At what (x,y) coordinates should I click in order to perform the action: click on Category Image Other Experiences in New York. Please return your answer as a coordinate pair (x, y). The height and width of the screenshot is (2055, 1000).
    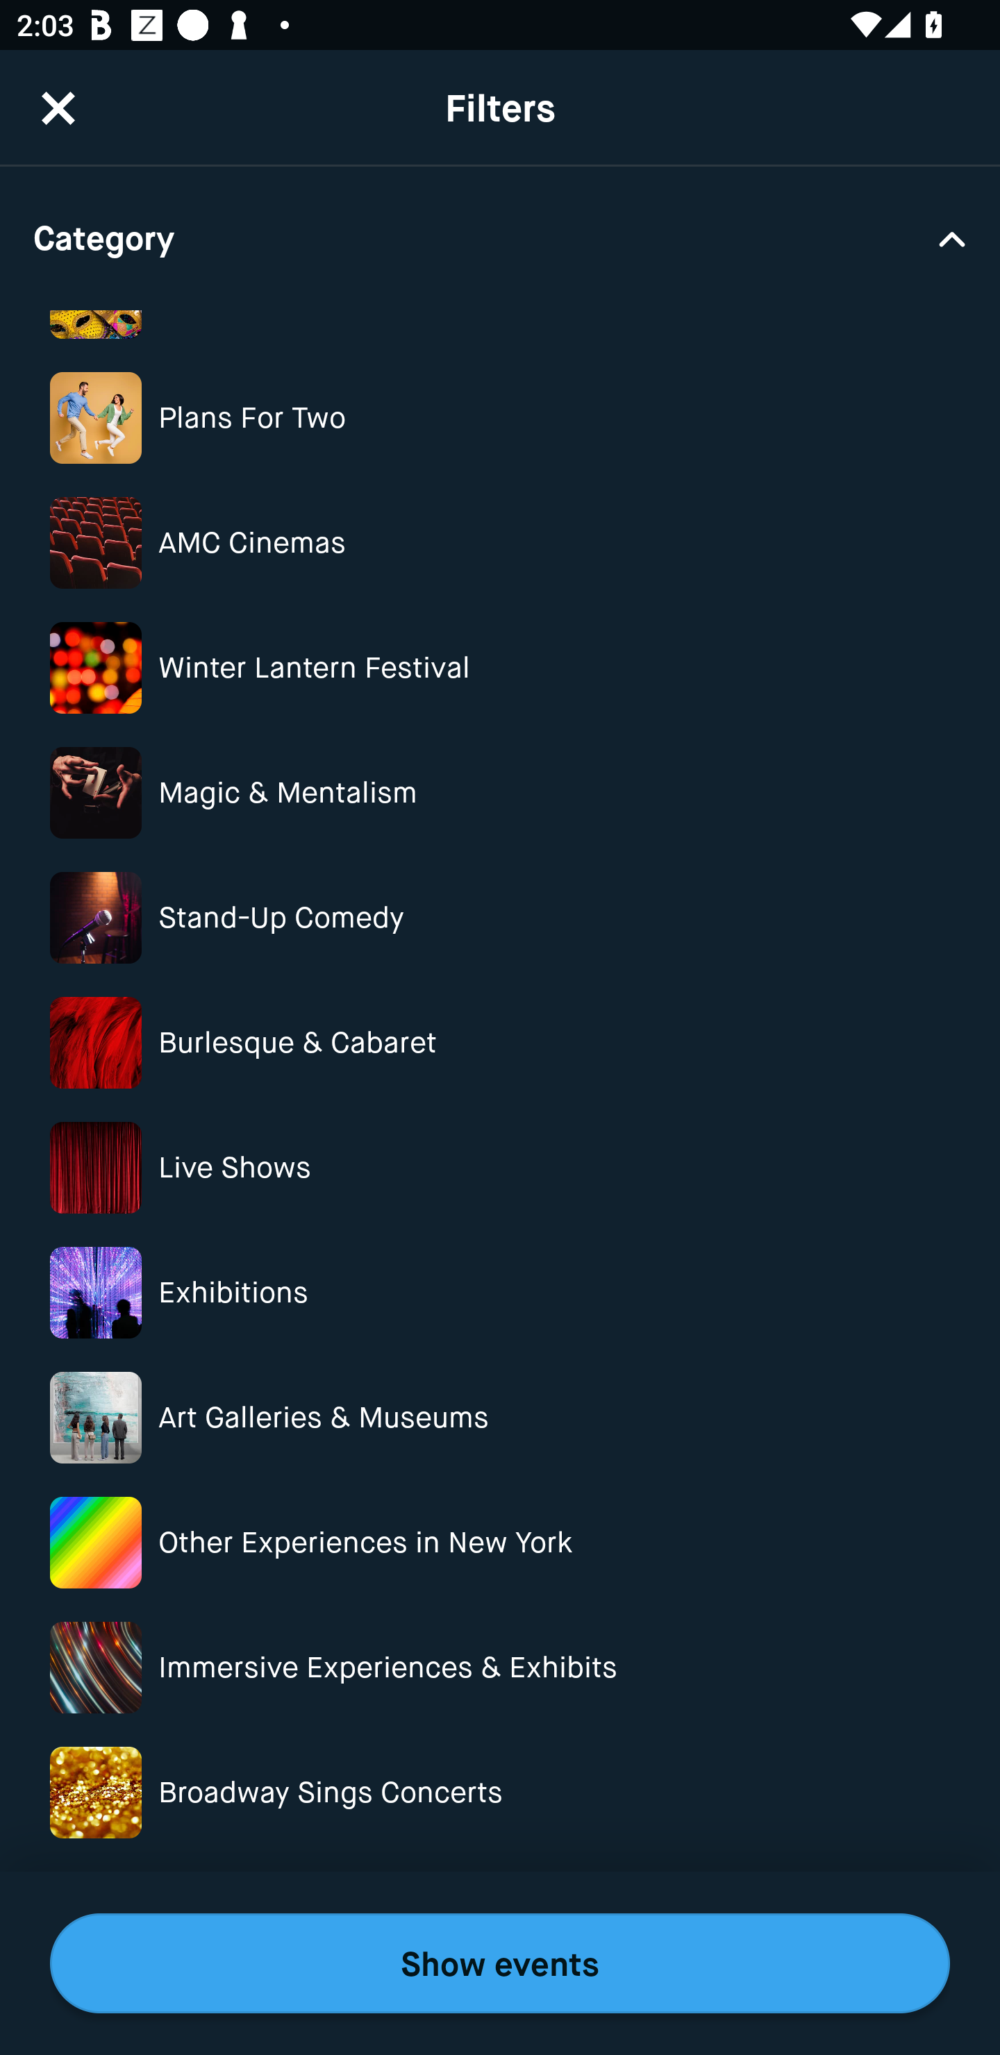
    Looking at the image, I should click on (500, 1542).